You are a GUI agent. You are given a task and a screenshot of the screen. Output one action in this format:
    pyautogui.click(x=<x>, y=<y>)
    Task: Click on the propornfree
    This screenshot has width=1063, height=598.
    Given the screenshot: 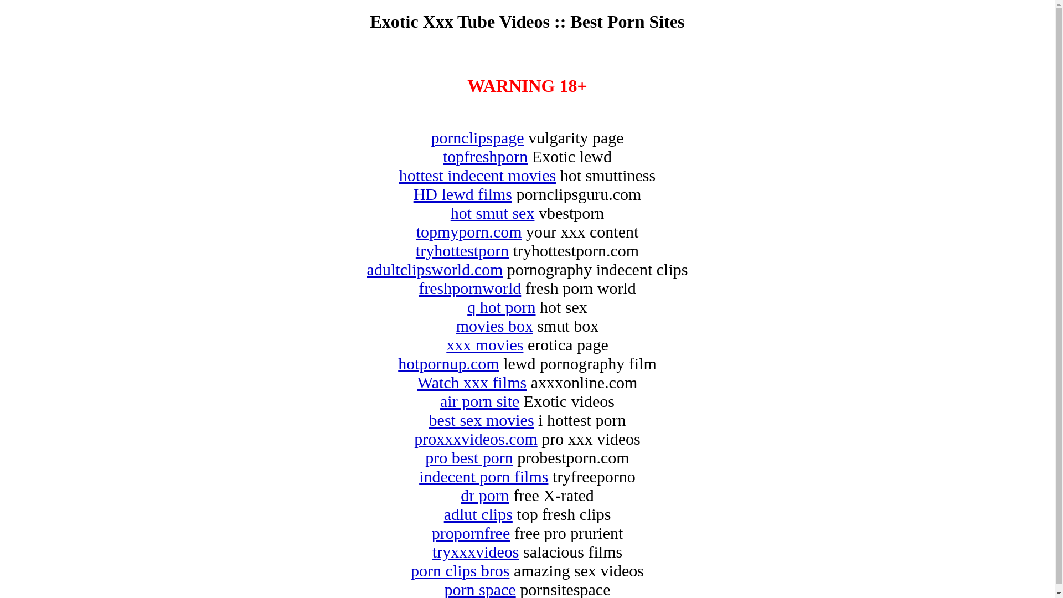 What is the action you would take?
    pyautogui.click(x=471, y=533)
    